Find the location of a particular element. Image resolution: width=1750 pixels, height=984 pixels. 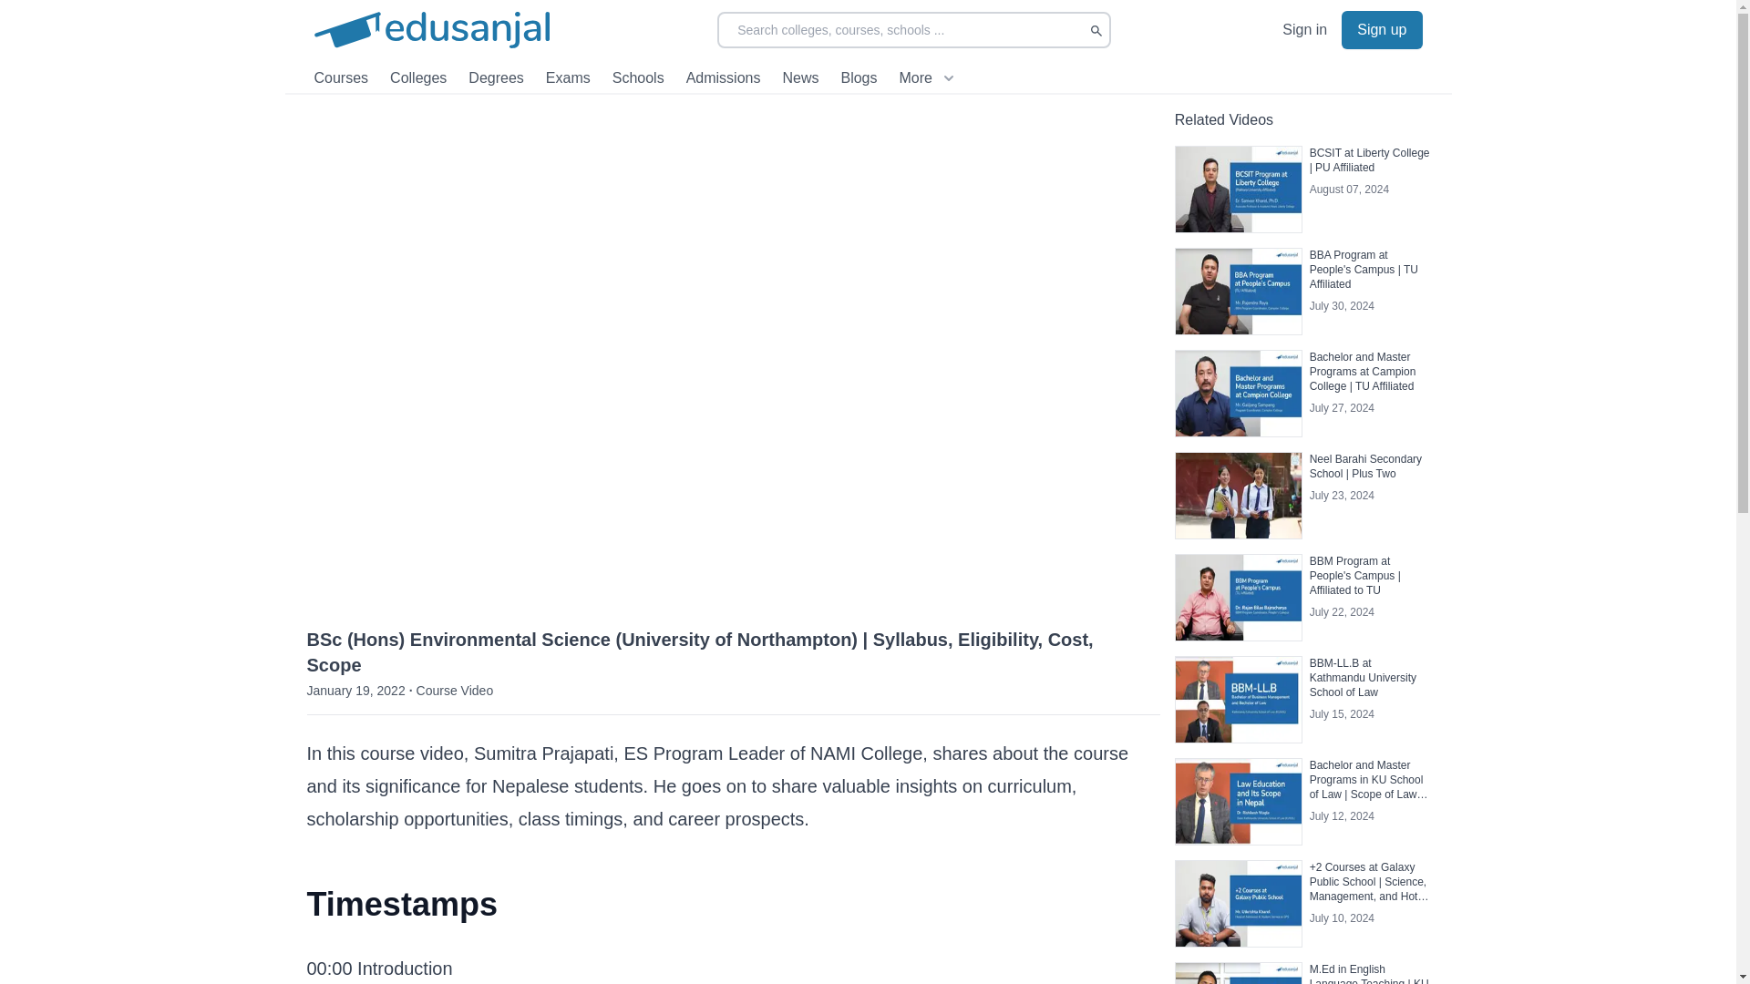

News is located at coordinates (800, 78).